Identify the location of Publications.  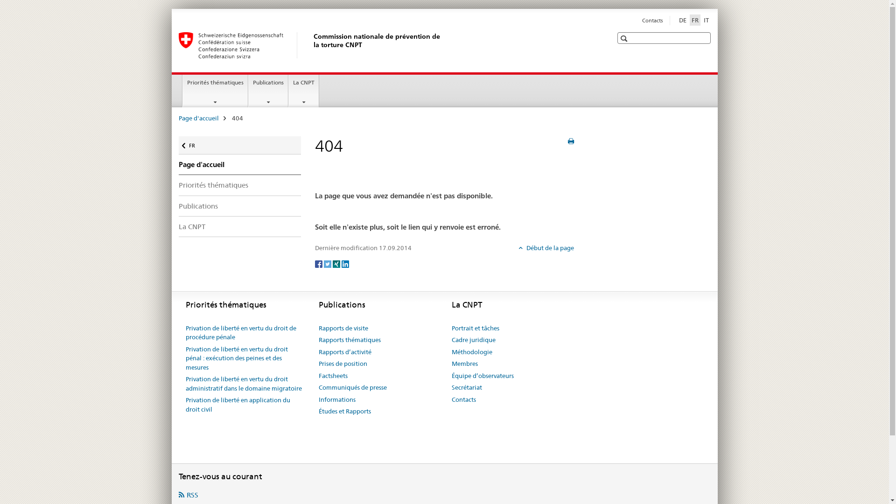
(268, 91).